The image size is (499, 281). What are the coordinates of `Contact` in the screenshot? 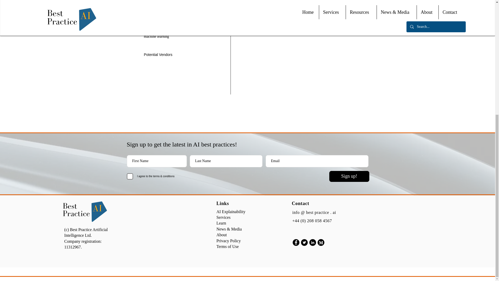 It's located at (300, 203).